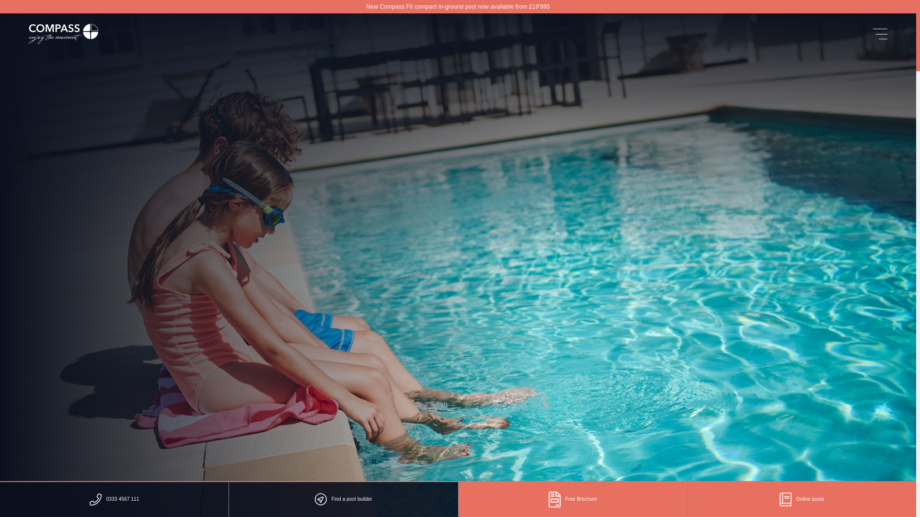 The width and height of the screenshot is (920, 517). Describe the element at coordinates (175, 342) in the screenshot. I see `MEMBERS OF THE SWIMMING POOL AND ALLIED TRADES ASSOCIATION` at that location.